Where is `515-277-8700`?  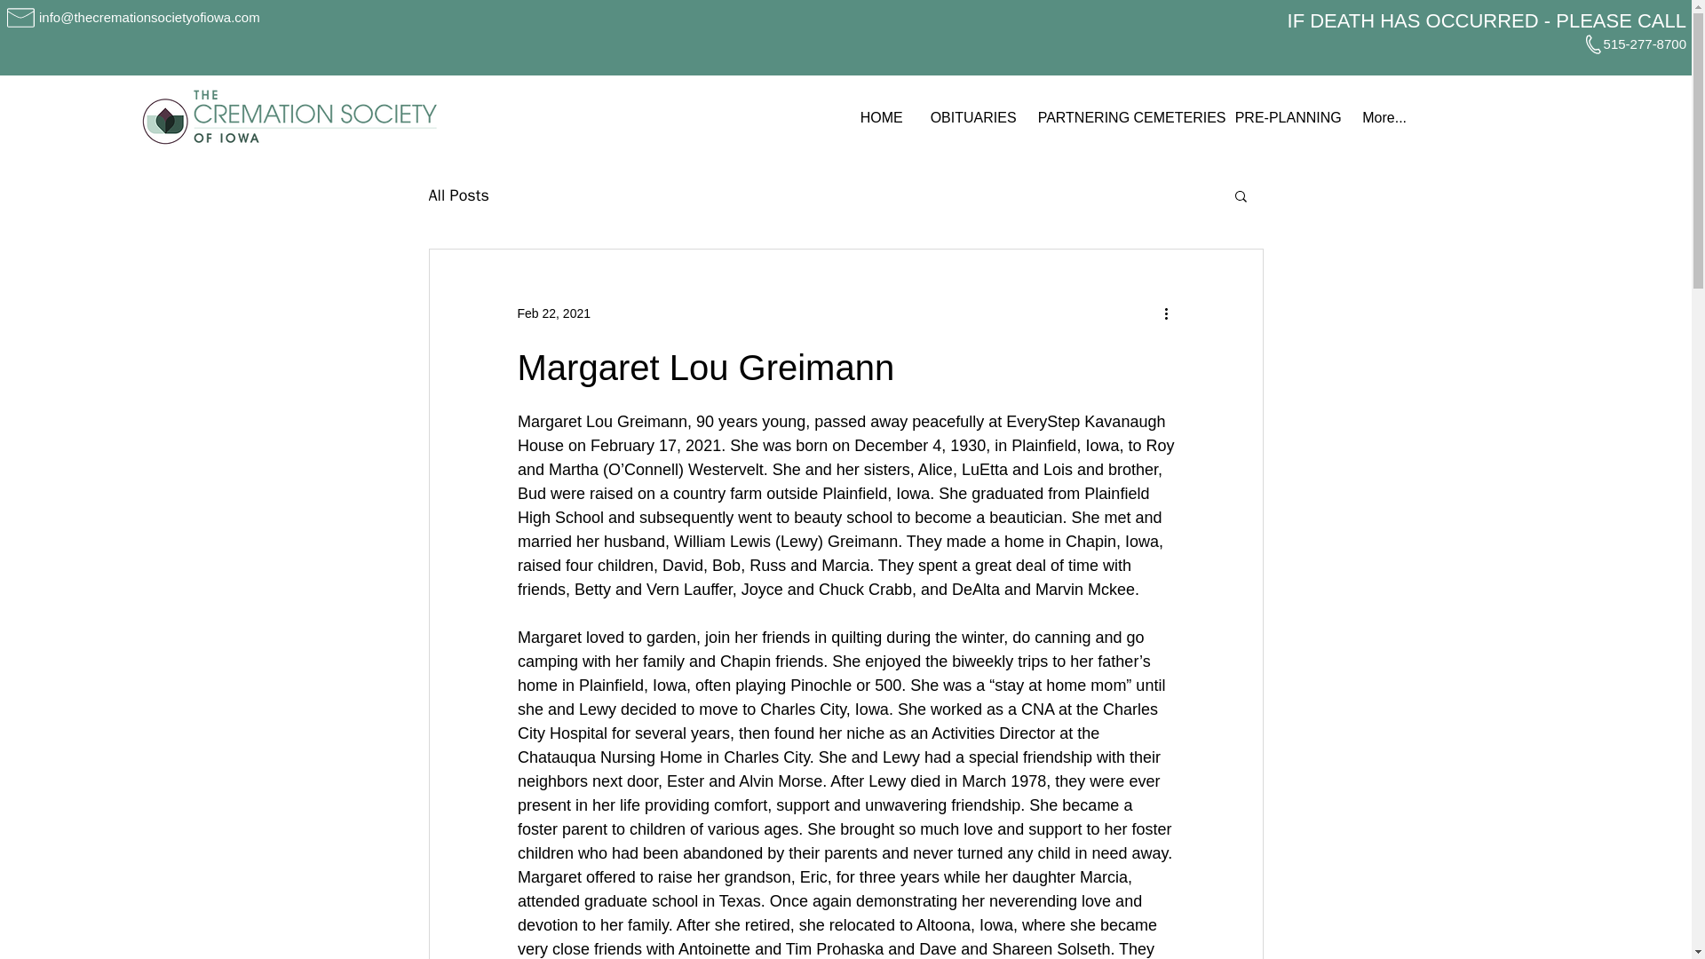
515-277-8700 is located at coordinates (1645, 44).